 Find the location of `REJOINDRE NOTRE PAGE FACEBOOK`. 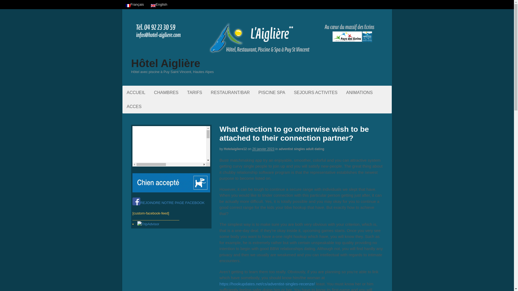

REJOINDRE NOTRE PAGE FACEBOOK is located at coordinates (168, 203).